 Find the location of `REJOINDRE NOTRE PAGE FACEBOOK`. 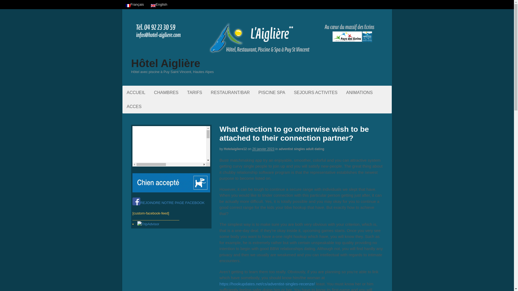

REJOINDRE NOTRE PAGE FACEBOOK is located at coordinates (168, 203).